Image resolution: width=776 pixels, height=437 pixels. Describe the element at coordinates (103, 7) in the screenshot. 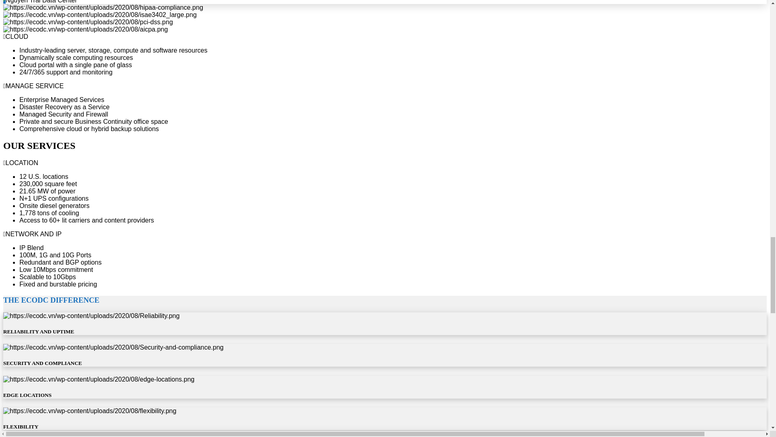

I see `hipaa-compliance` at that location.